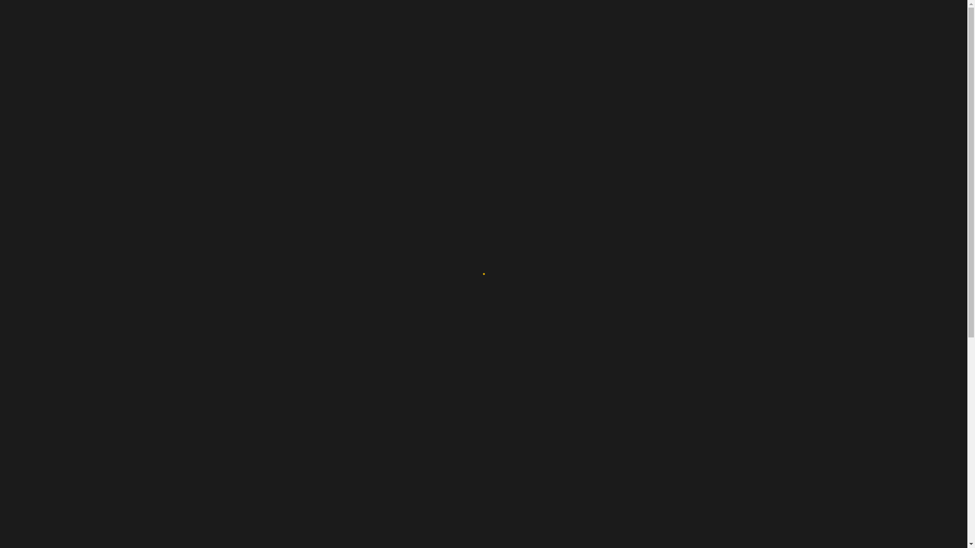 Image resolution: width=975 pixels, height=548 pixels. I want to click on Boek nu, so click(522, 392).